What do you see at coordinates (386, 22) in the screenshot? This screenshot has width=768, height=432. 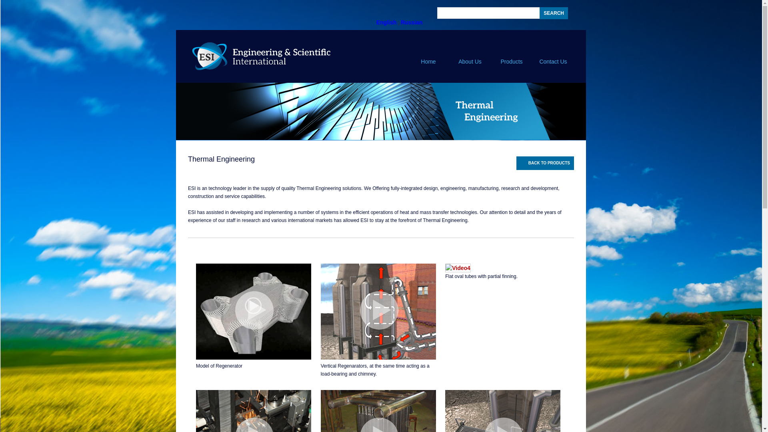 I see `English Language` at bounding box center [386, 22].